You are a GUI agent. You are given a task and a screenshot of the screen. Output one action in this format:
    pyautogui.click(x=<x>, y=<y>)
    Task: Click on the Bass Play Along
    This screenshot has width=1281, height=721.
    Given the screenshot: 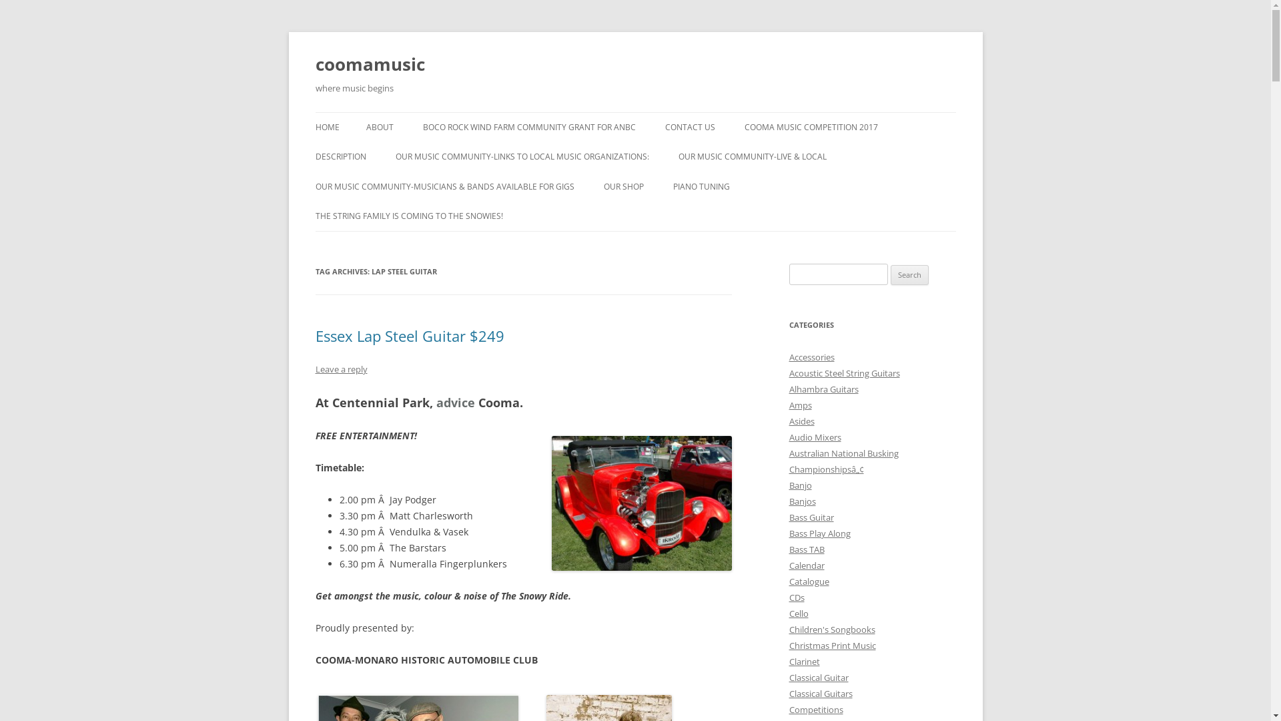 What is the action you would take?
    pyautogui.click(x=819, y=533)
    